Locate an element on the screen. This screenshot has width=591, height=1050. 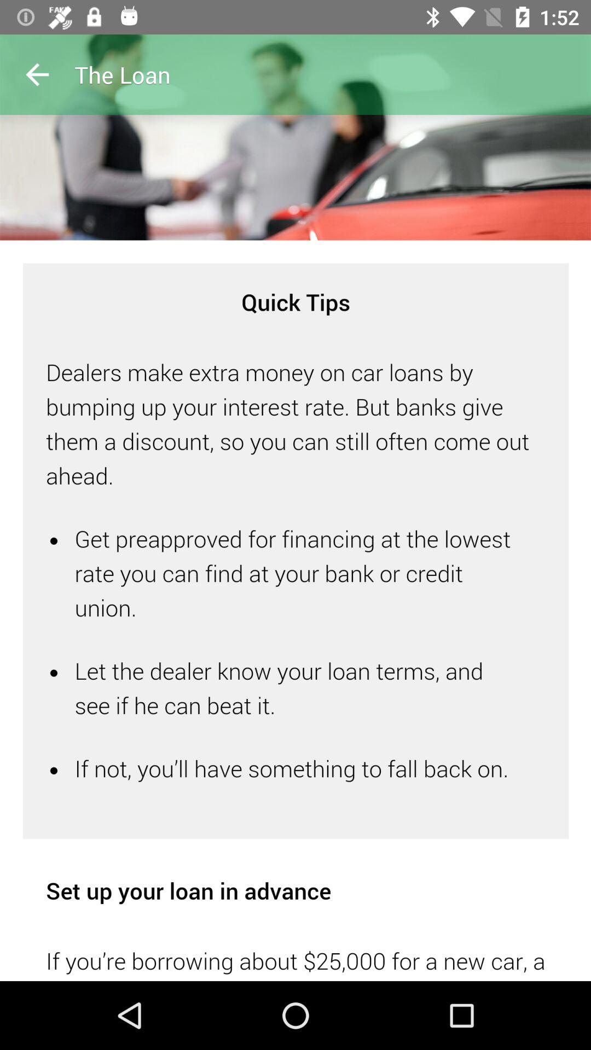
go to back is located at coordinates (37, 74).